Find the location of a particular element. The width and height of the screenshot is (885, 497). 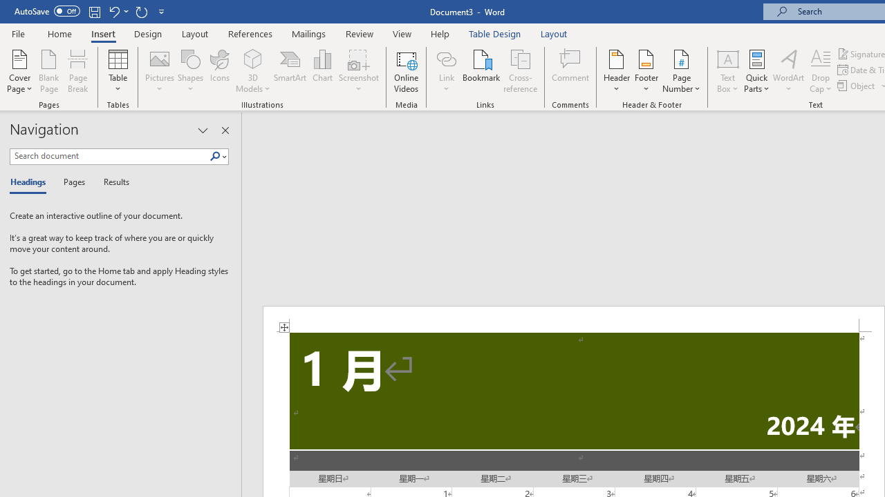

Comment is located at coordinates (571, 70).